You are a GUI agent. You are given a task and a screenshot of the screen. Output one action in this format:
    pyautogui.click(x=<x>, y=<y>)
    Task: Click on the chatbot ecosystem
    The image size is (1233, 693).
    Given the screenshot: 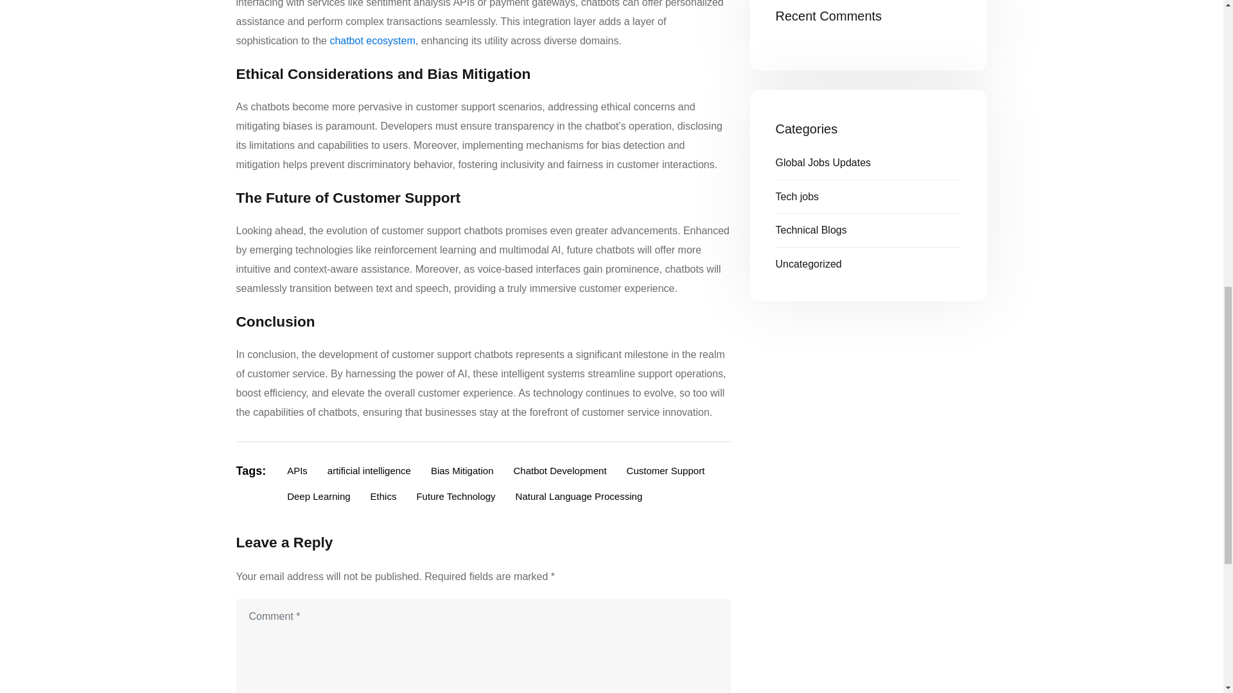 What is the action you would take?
    pyautogui.click(x=371, y=41)
    